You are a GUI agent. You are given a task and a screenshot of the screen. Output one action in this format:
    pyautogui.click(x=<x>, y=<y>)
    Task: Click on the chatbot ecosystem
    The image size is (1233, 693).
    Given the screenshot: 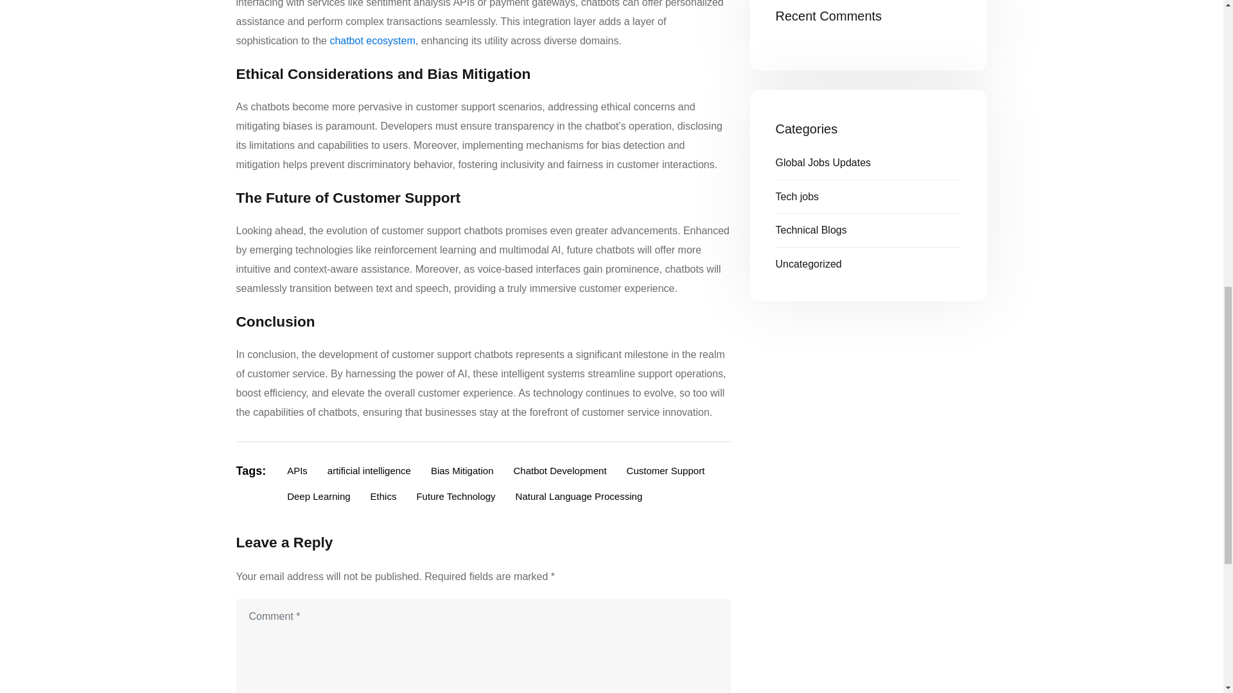 What is the action you would take?
    pyautogui.click(x=371, y=41)
    